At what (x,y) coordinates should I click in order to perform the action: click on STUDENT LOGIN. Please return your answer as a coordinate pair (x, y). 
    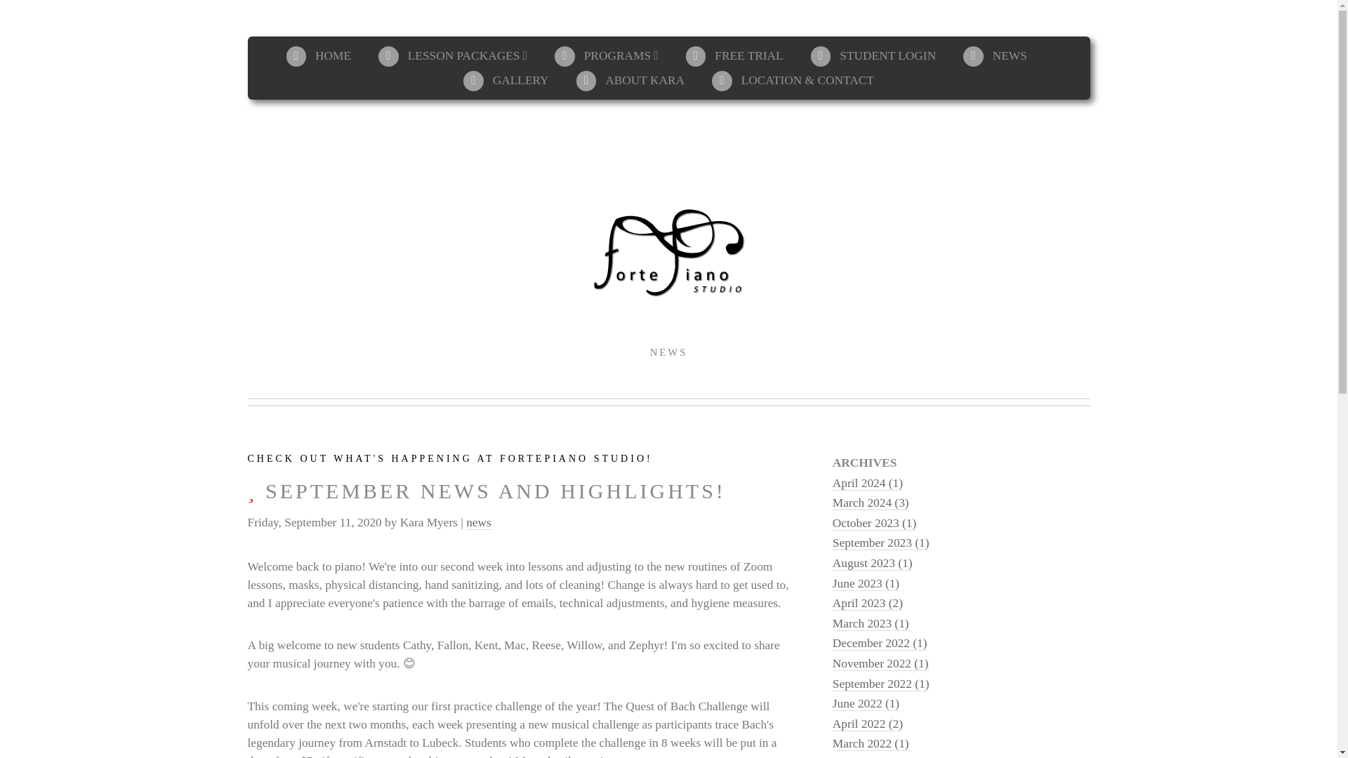
    Looking at the image, I should click on (873, 55).